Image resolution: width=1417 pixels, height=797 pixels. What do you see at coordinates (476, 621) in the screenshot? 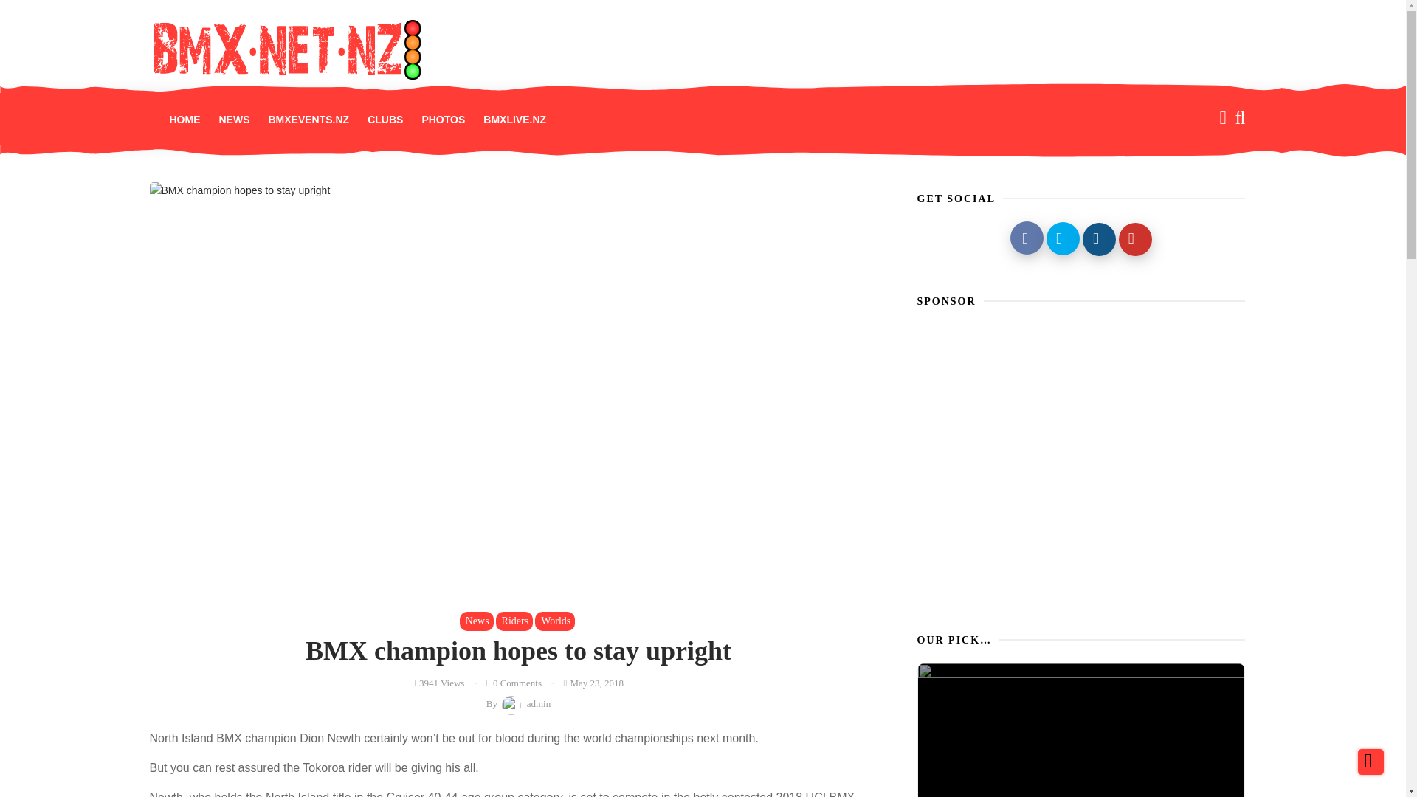
I see `News` at bounding box center [476, 621].